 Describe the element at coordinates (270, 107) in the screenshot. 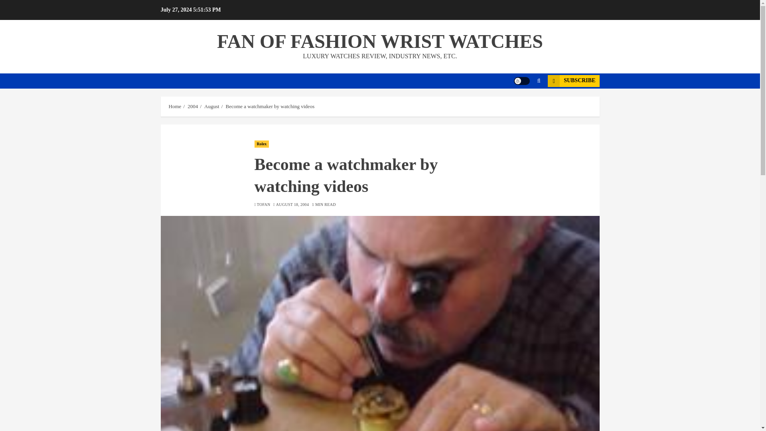

I see `Become a watchmaker by watching videos` at that location.